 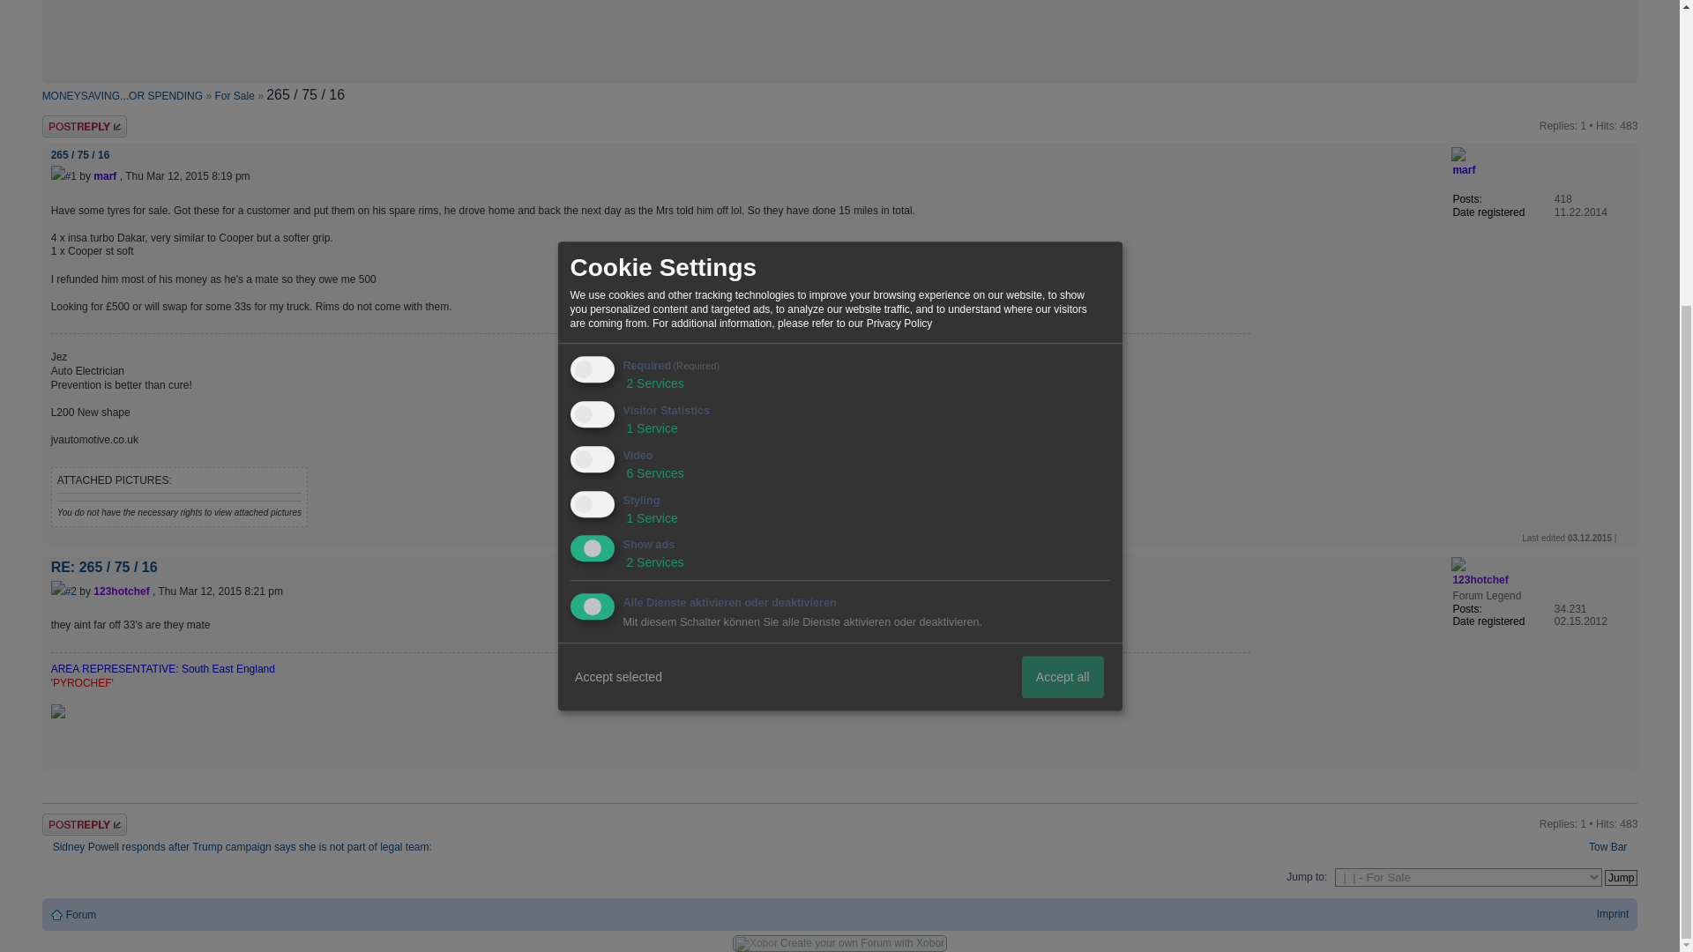 I want to click on Jump, so click(x=1621, y=878).